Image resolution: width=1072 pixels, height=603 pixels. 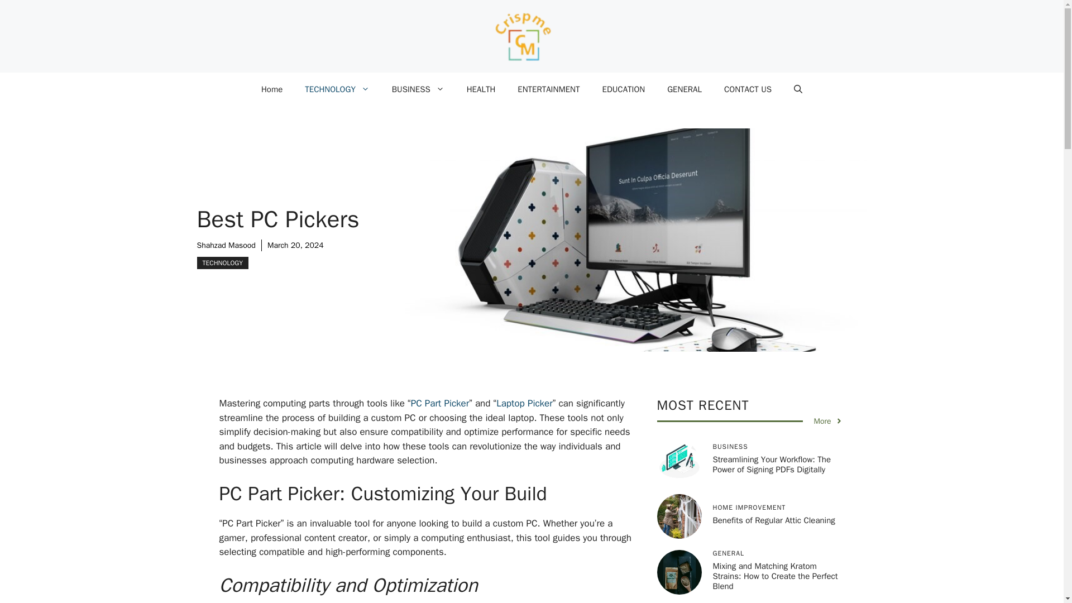 I want to click on Shahzad Masood, so click(x=226, y=245).